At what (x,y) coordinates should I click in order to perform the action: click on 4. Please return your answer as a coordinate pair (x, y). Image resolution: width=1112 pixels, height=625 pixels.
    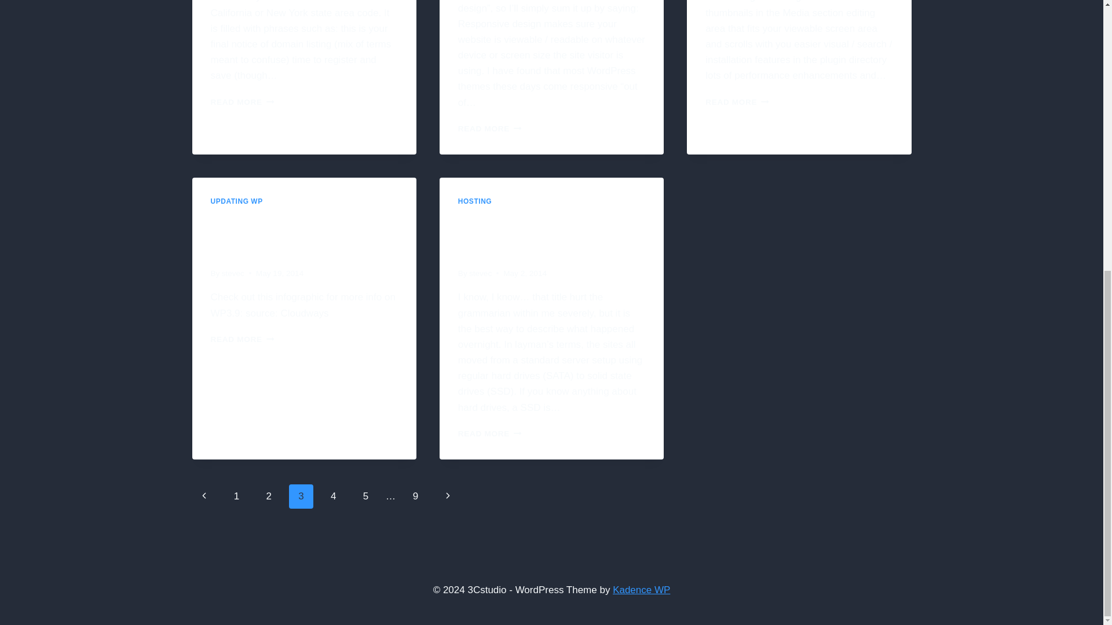
    Looking at the image, I should click on (334, 497).